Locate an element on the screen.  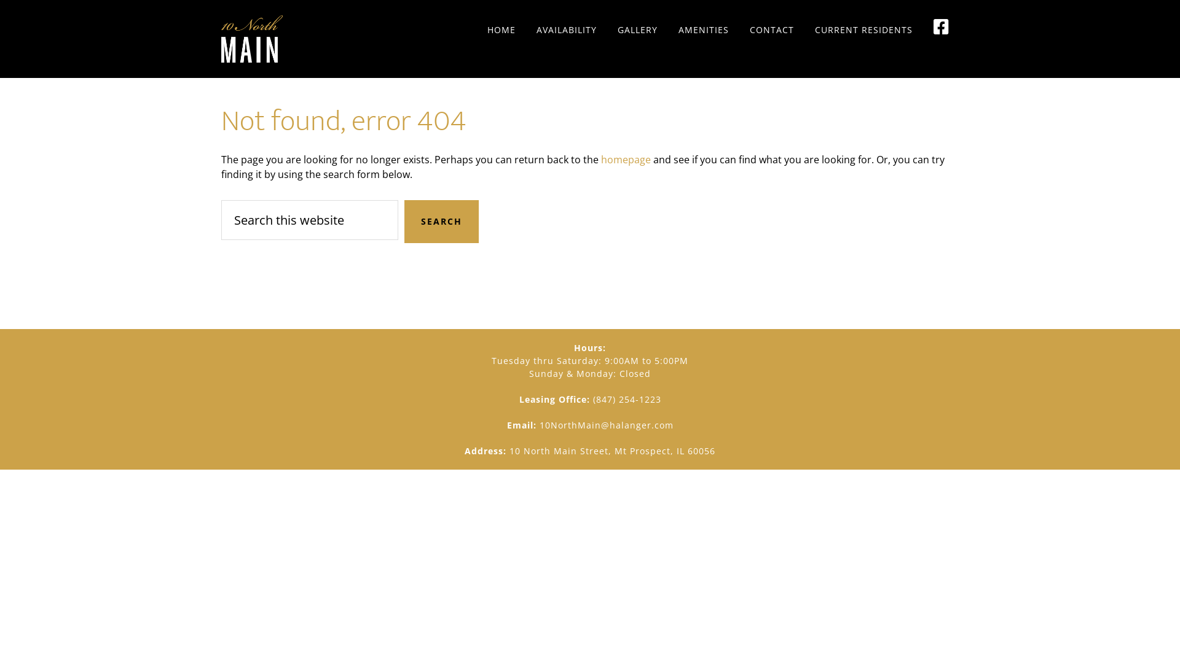
GALLERY is located at coordinates (638, 31).